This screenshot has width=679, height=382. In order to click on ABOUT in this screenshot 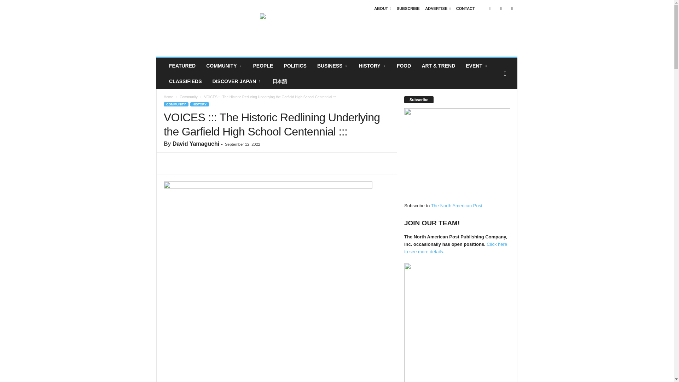, I will do `click(382, 8)`.